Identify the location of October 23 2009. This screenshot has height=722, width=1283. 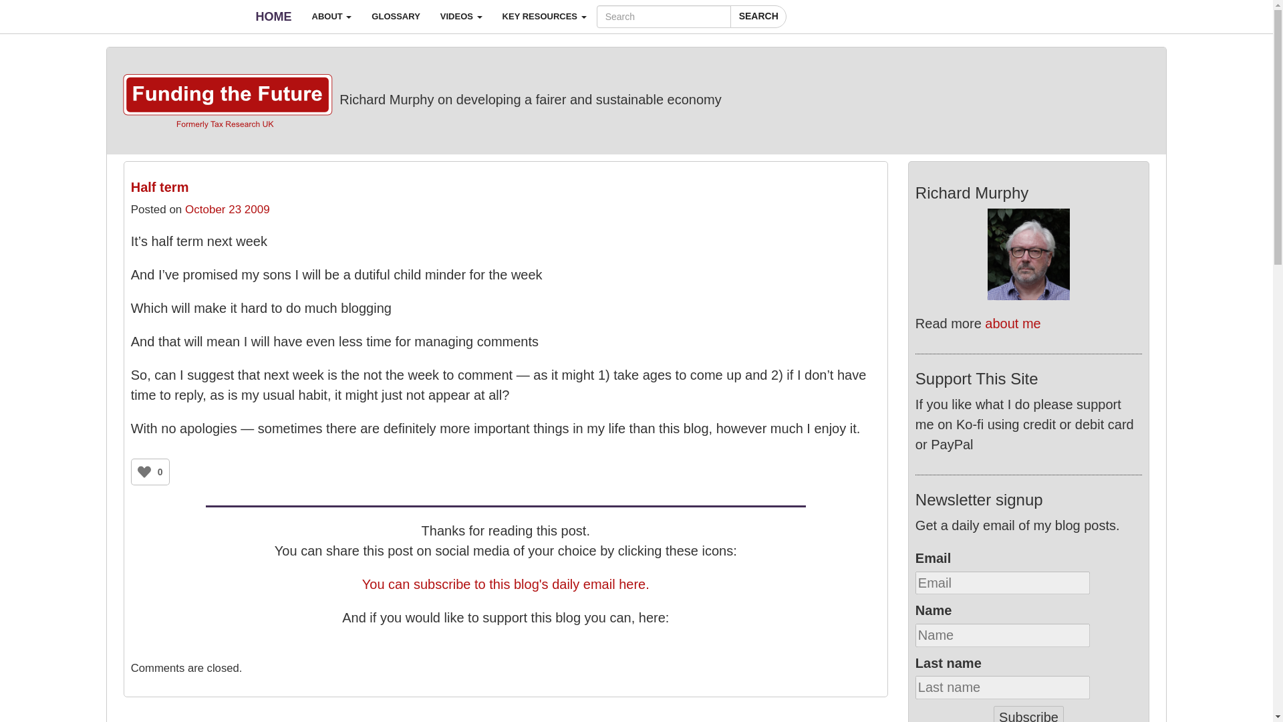
(227, 209).